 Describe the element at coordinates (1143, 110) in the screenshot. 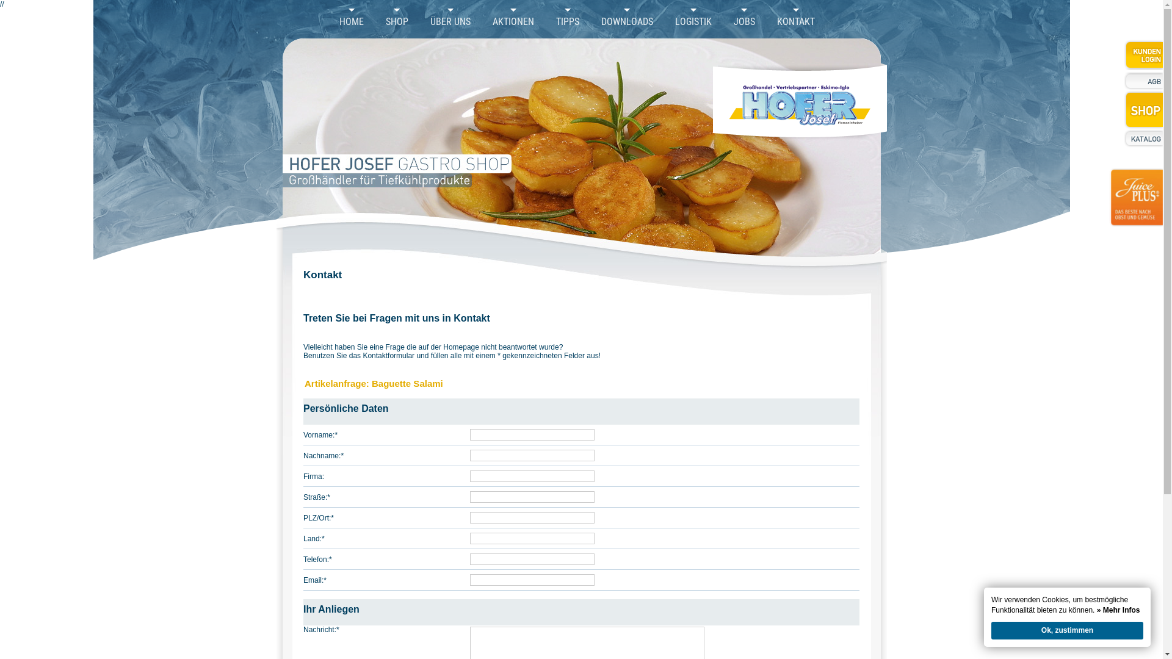

I see `Shop` at that location.